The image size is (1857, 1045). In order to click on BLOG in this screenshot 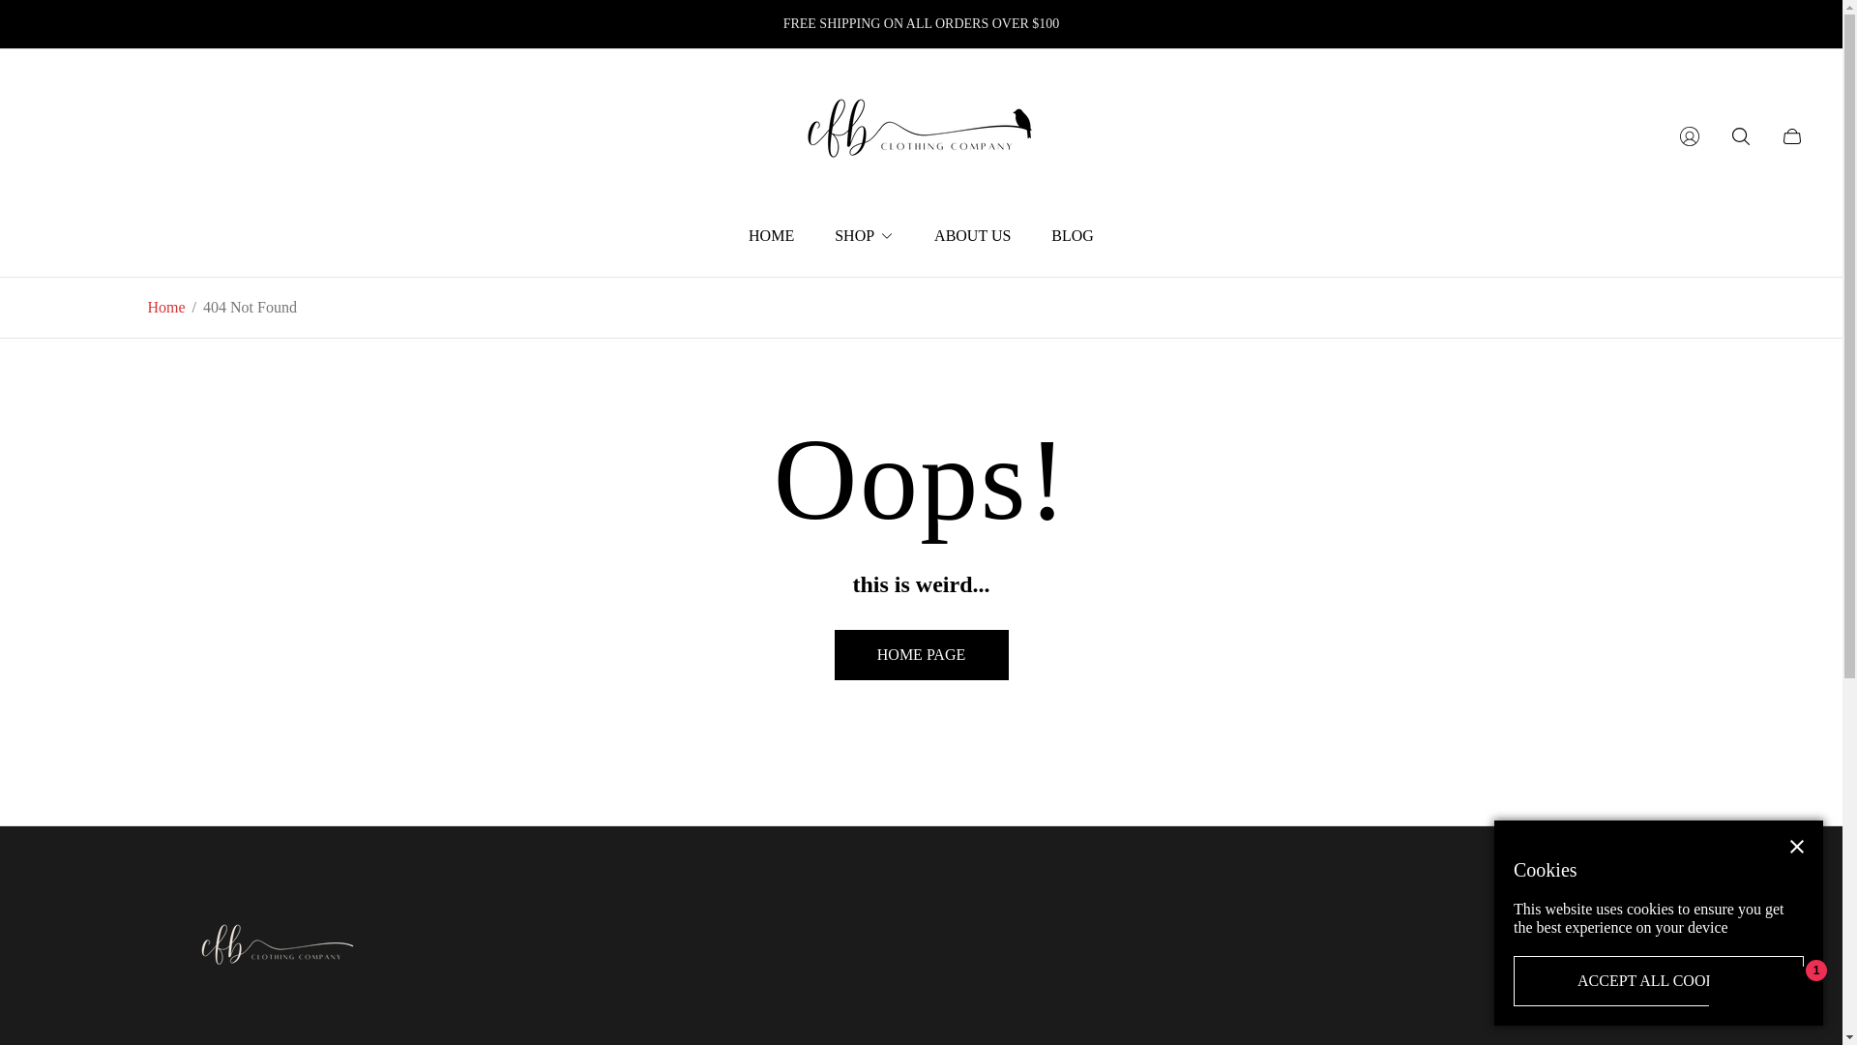, I will do `click(1072, 235)`.